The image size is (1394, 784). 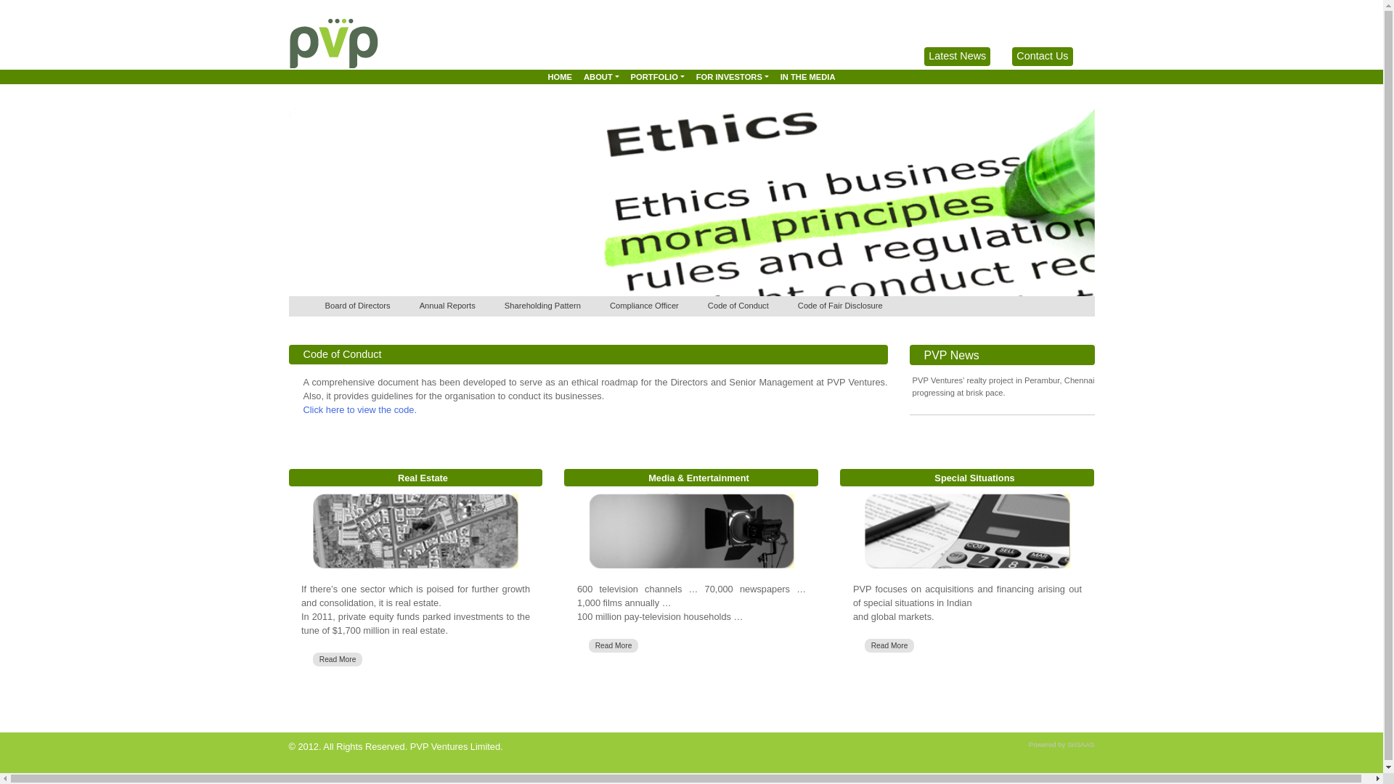 What do you see at coordinates (957, 56) in the screenshot?
I see `Latest News` at bounding box center [957, 56].